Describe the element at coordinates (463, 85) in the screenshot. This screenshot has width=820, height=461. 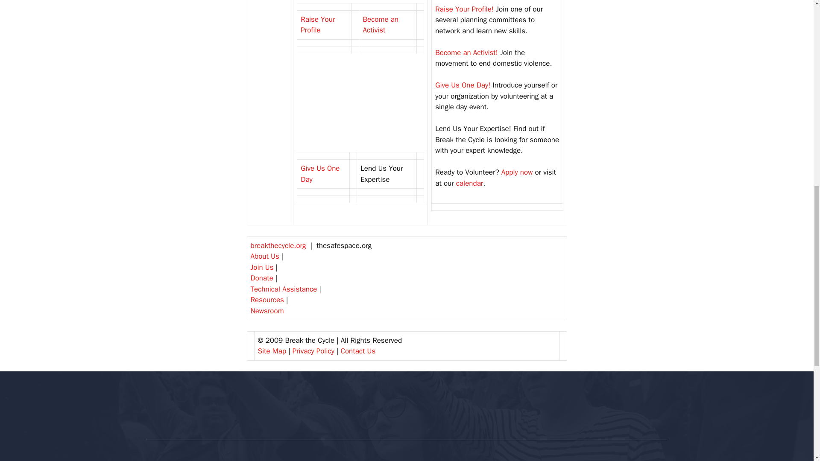
I see `Give Us One Day!` at that location.